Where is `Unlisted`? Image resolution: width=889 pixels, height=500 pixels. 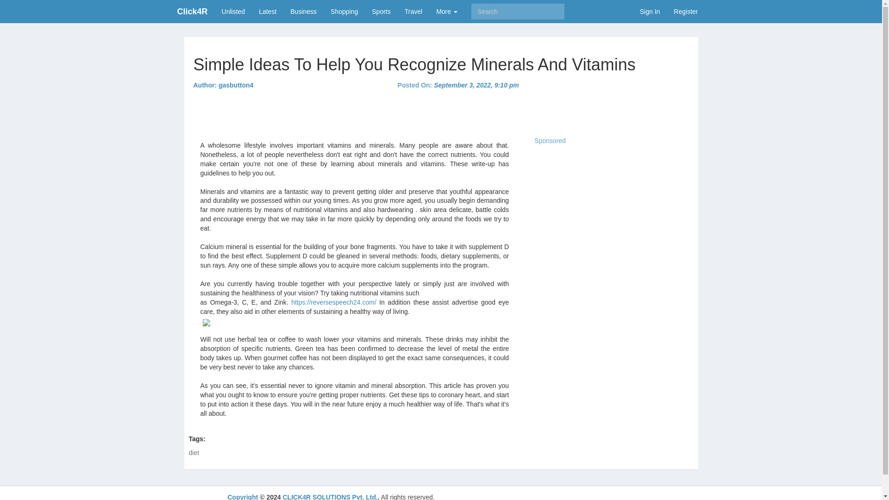 Unlisted is located at coordinates (233, 11).